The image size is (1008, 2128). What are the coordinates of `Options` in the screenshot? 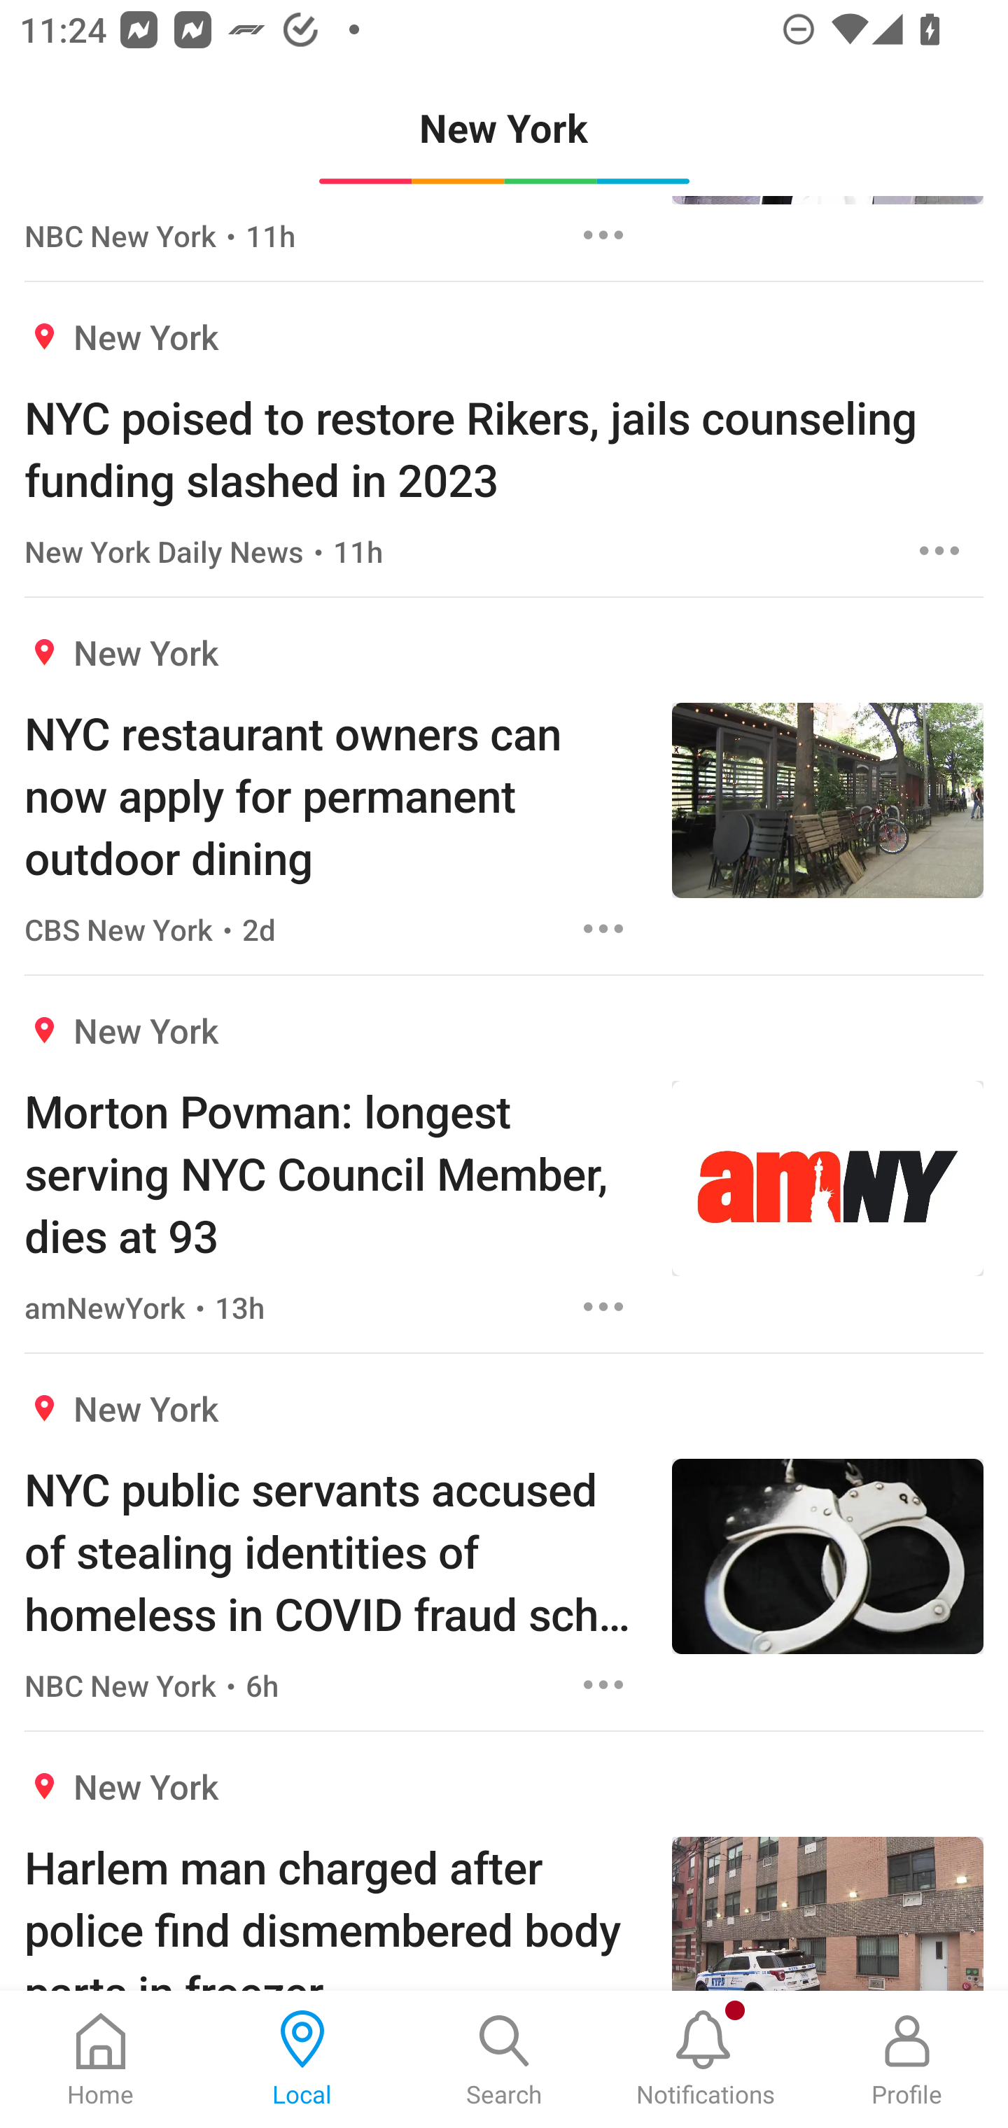 It's located at (603, 928).